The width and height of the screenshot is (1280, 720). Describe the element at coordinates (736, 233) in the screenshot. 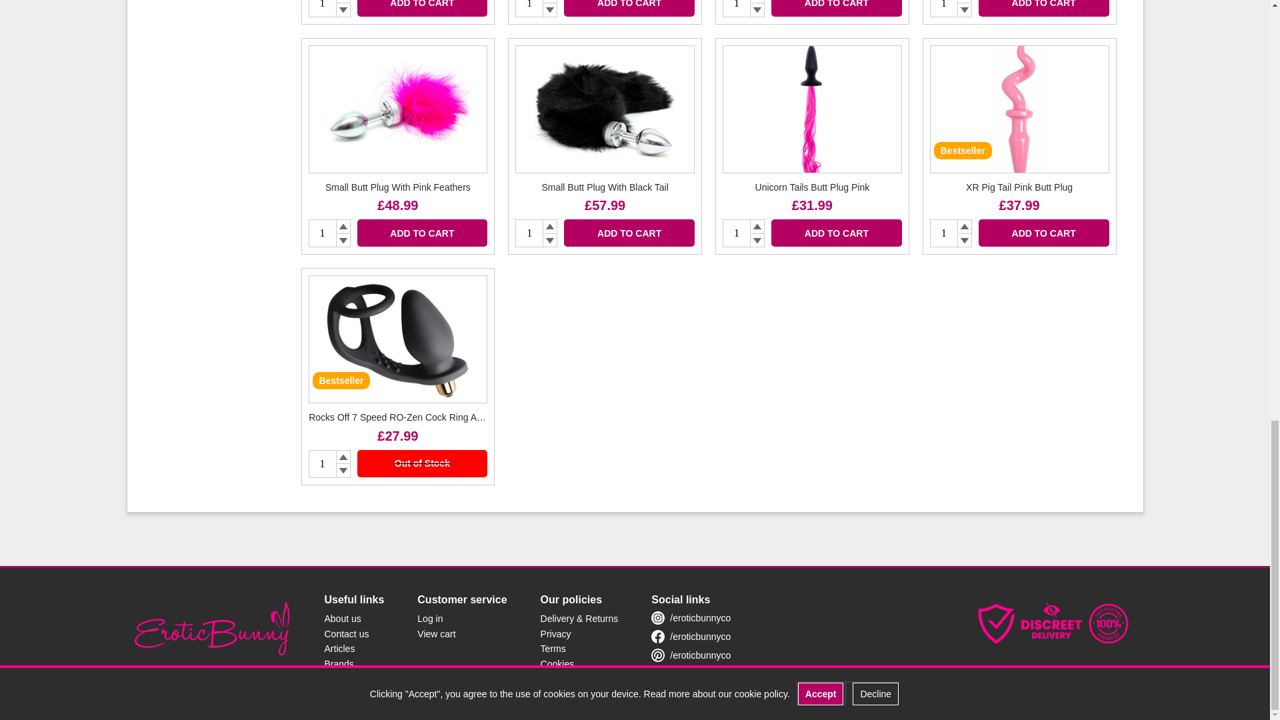

I see `1` at that location.